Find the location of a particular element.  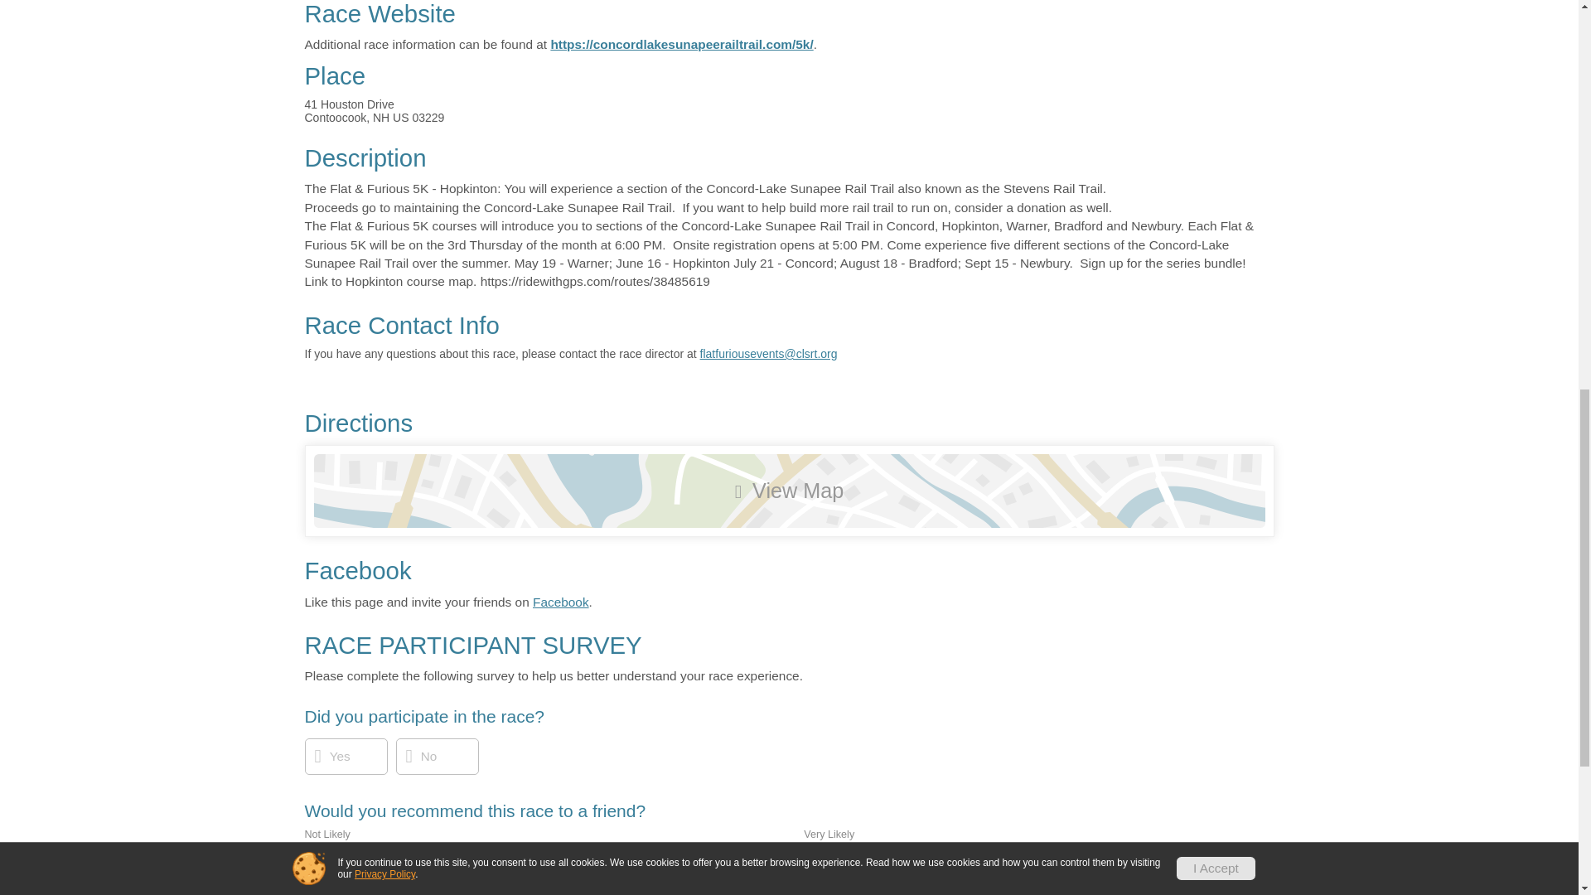

5 is located at coordinates (589, 862).